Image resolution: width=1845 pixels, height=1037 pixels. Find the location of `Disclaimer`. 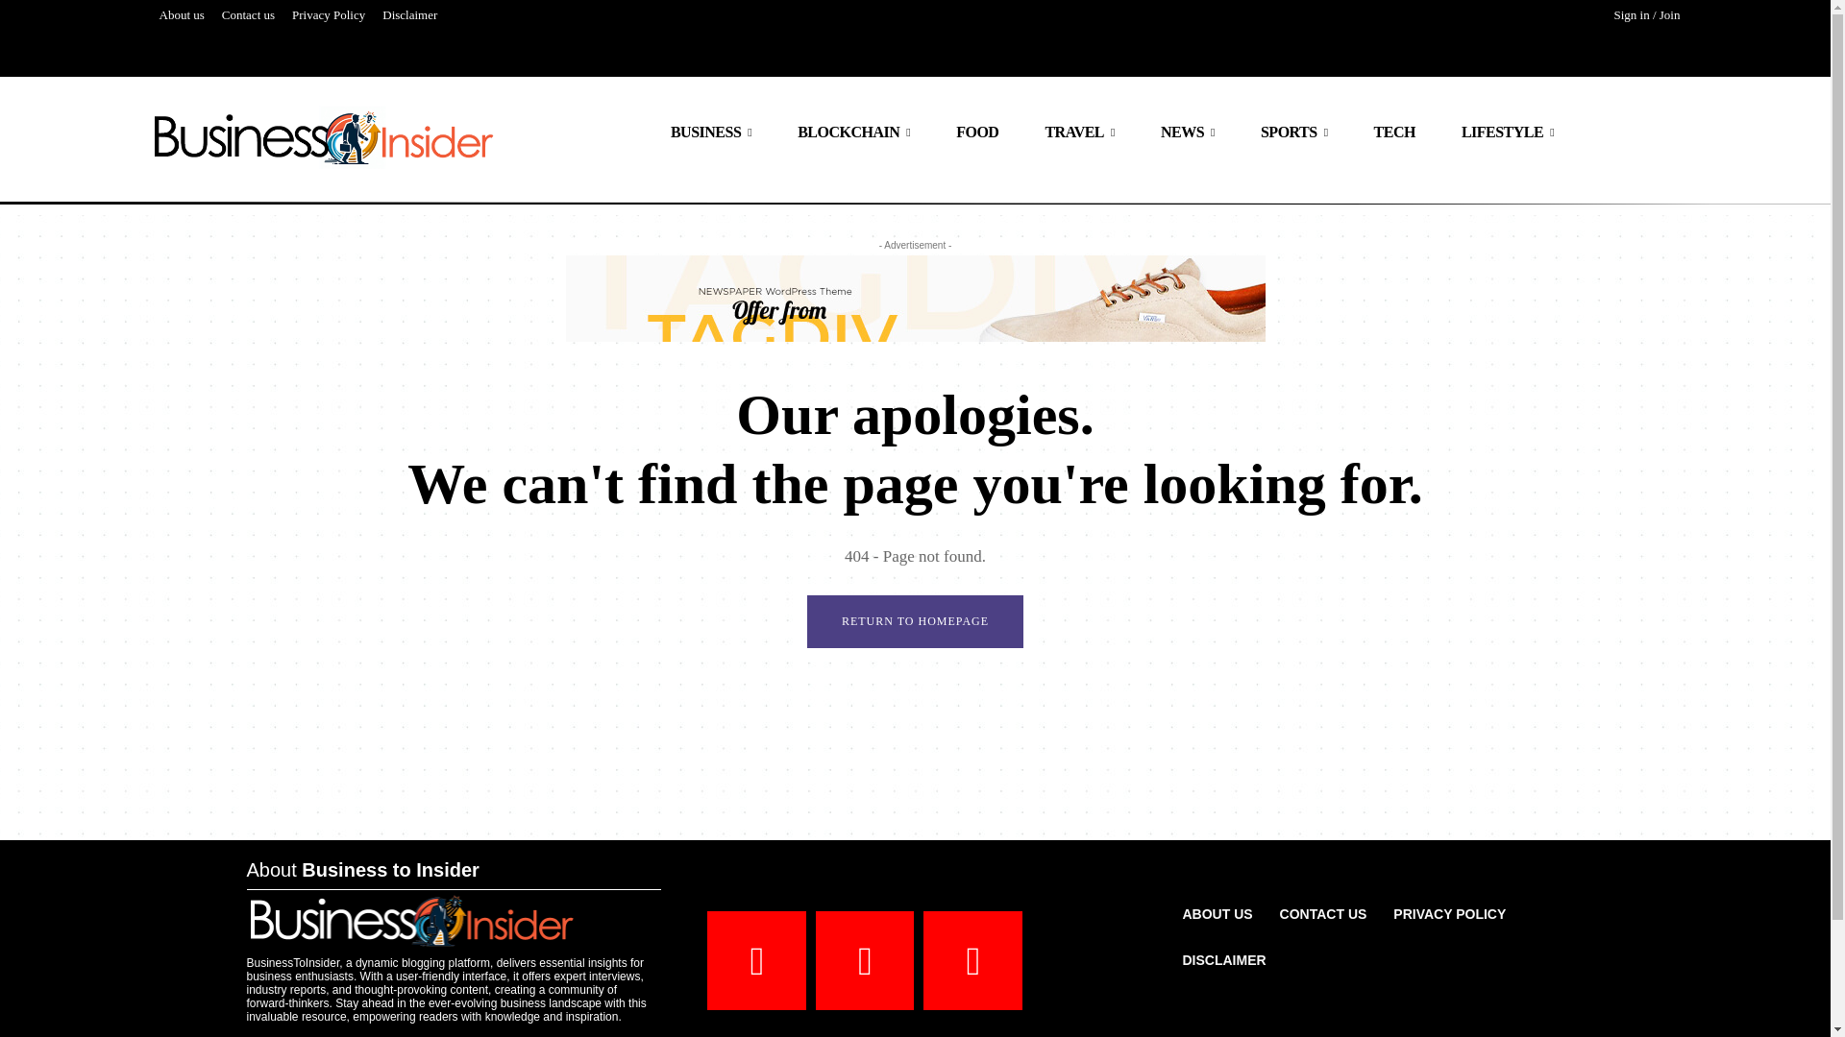

Disclaimer is located at coordinates (409, 15).